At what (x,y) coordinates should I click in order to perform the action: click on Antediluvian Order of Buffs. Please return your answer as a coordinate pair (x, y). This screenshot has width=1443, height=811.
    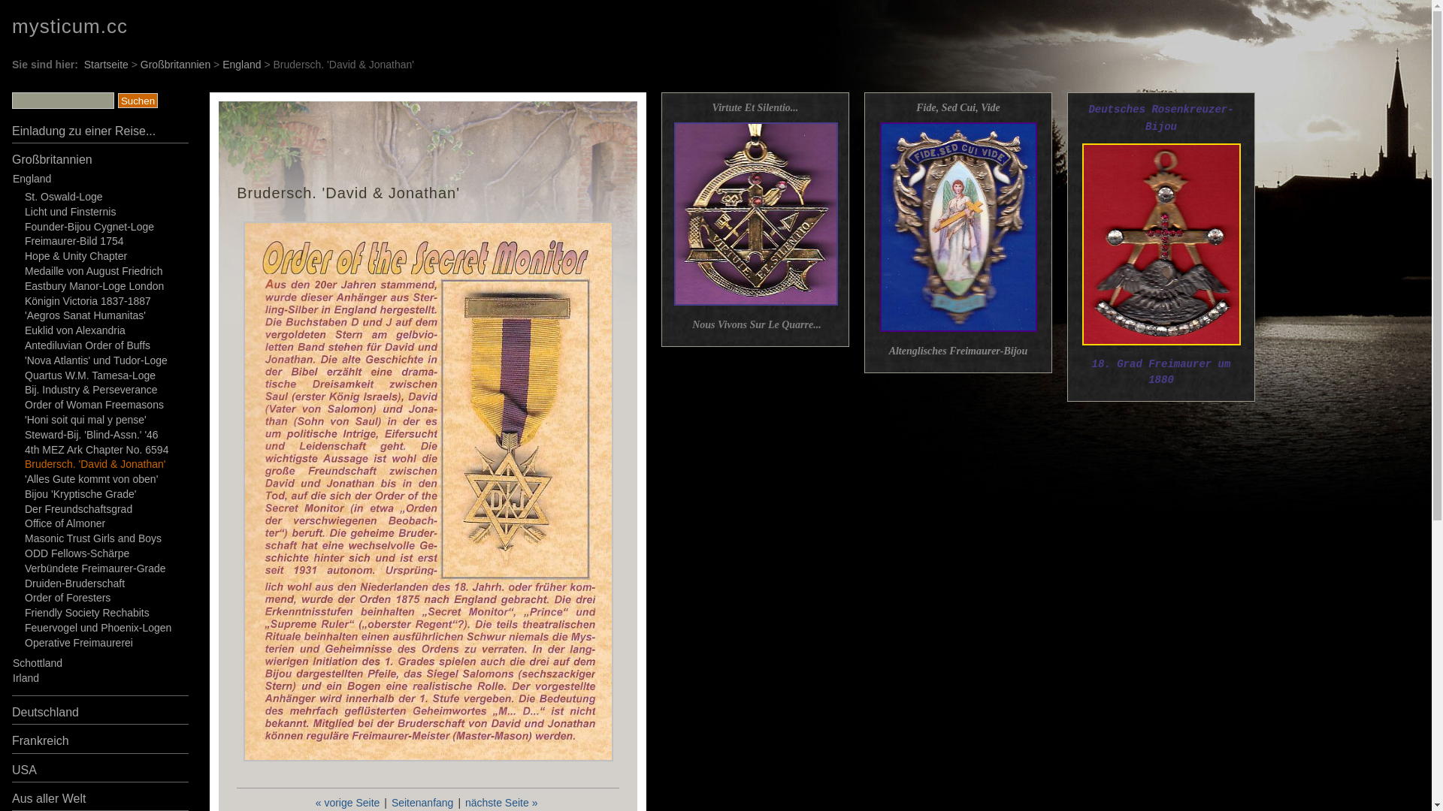
    Looking at the image, I should click on (87, 345).